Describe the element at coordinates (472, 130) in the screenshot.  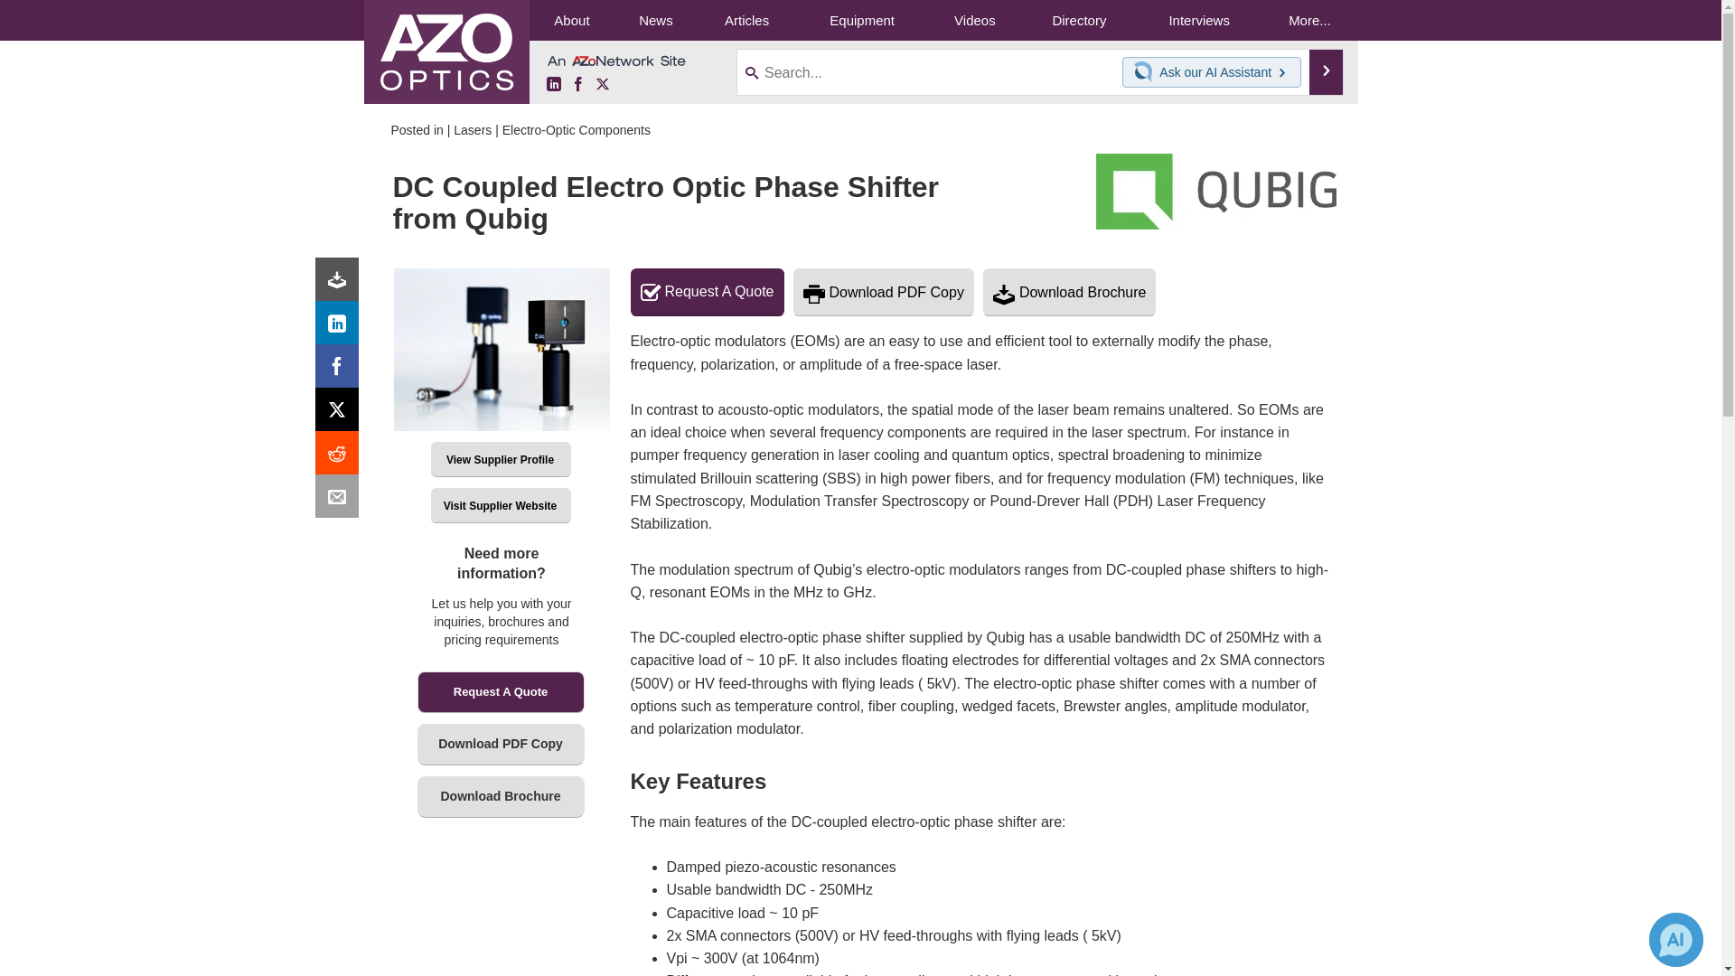
I see `Lasers` at that location.